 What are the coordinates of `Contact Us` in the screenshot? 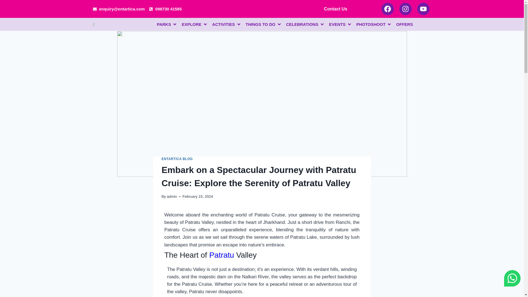 It's located at (335, 9).